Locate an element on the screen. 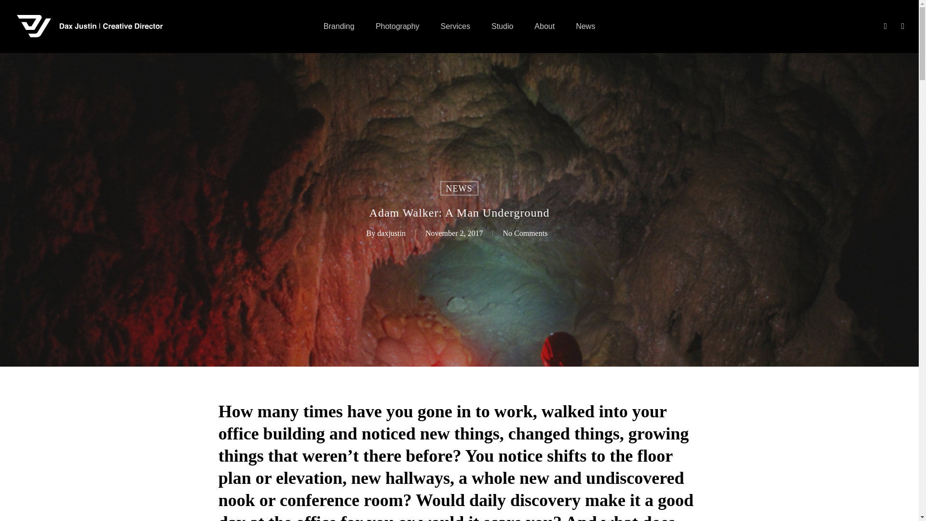 This screenshot has width=926, height=521. Posts by daxjustin is located at coordinates (391, 233).